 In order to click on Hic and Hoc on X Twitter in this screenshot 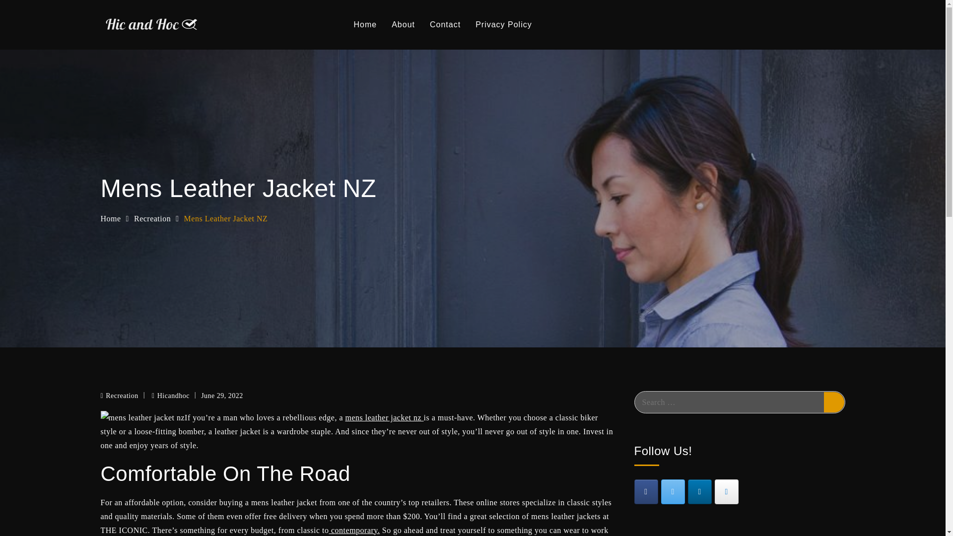, I will do `click(673, 491)`.